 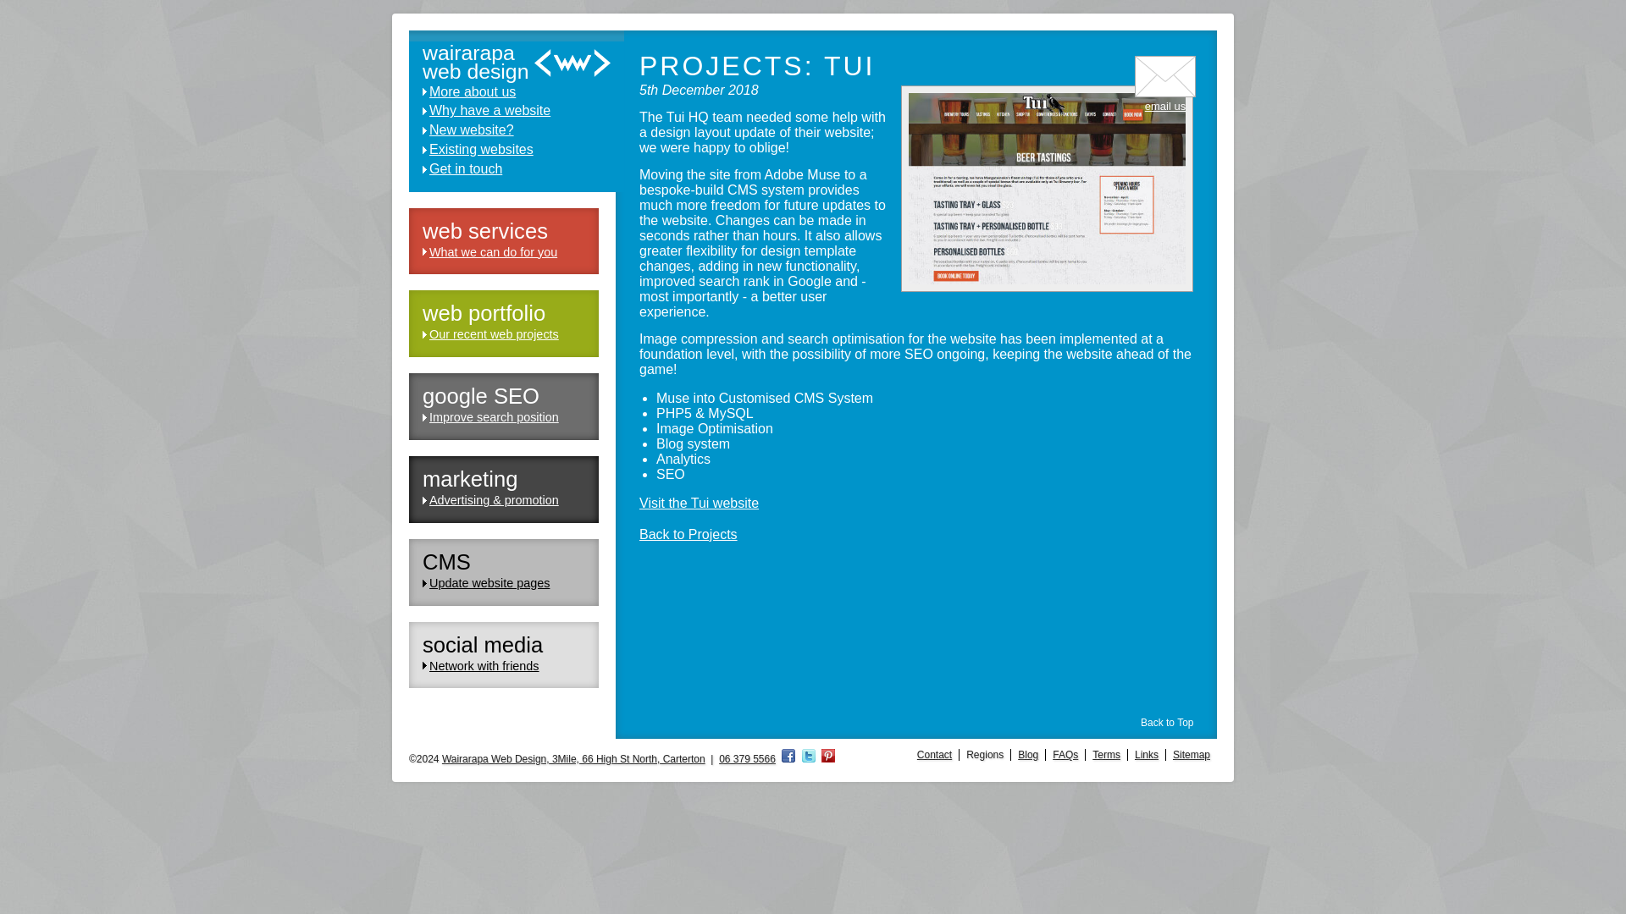 I want to click on What we can do for you, so click(x=493, y=252).